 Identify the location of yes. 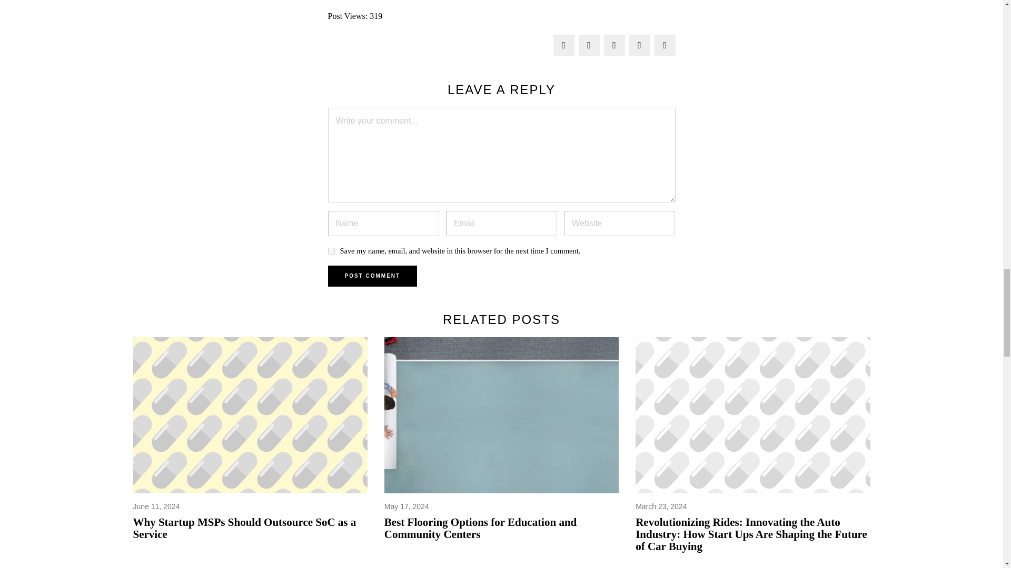
(331, 250).